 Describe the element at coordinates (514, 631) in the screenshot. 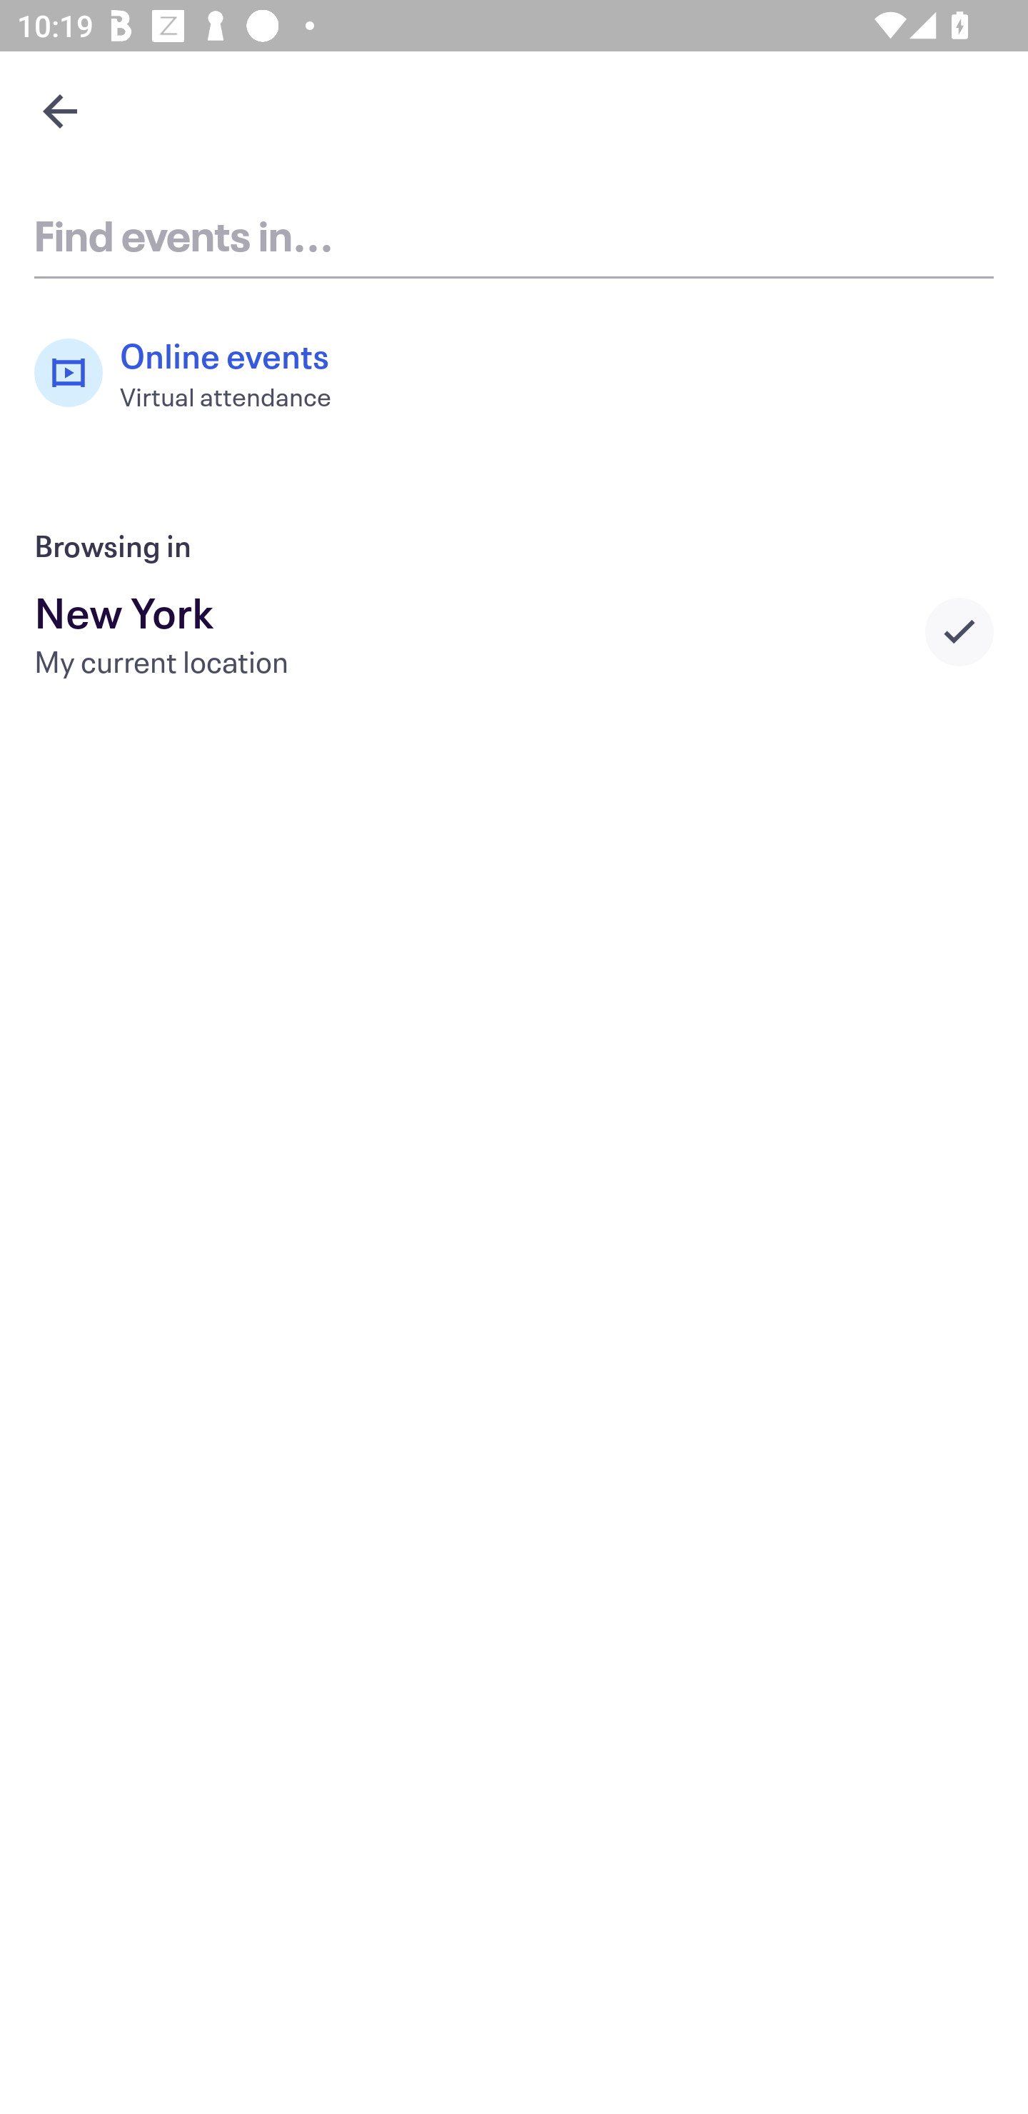

I see `New York My current location Selected city` at that location.